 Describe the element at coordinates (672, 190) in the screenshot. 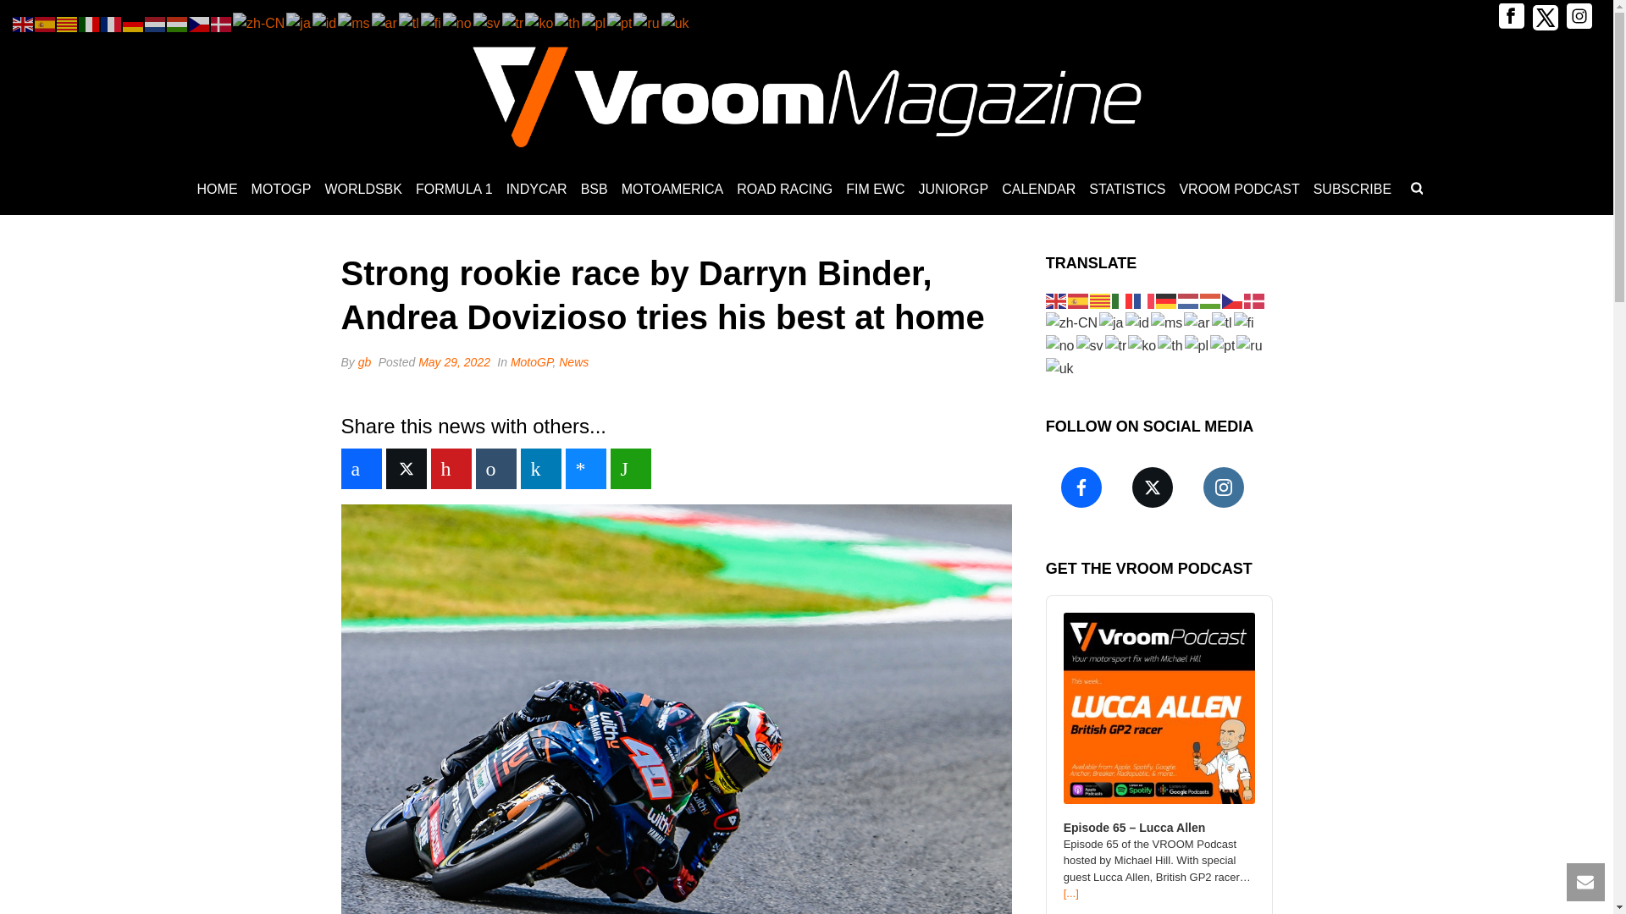

I see `MOTOAMERICA` at that location.